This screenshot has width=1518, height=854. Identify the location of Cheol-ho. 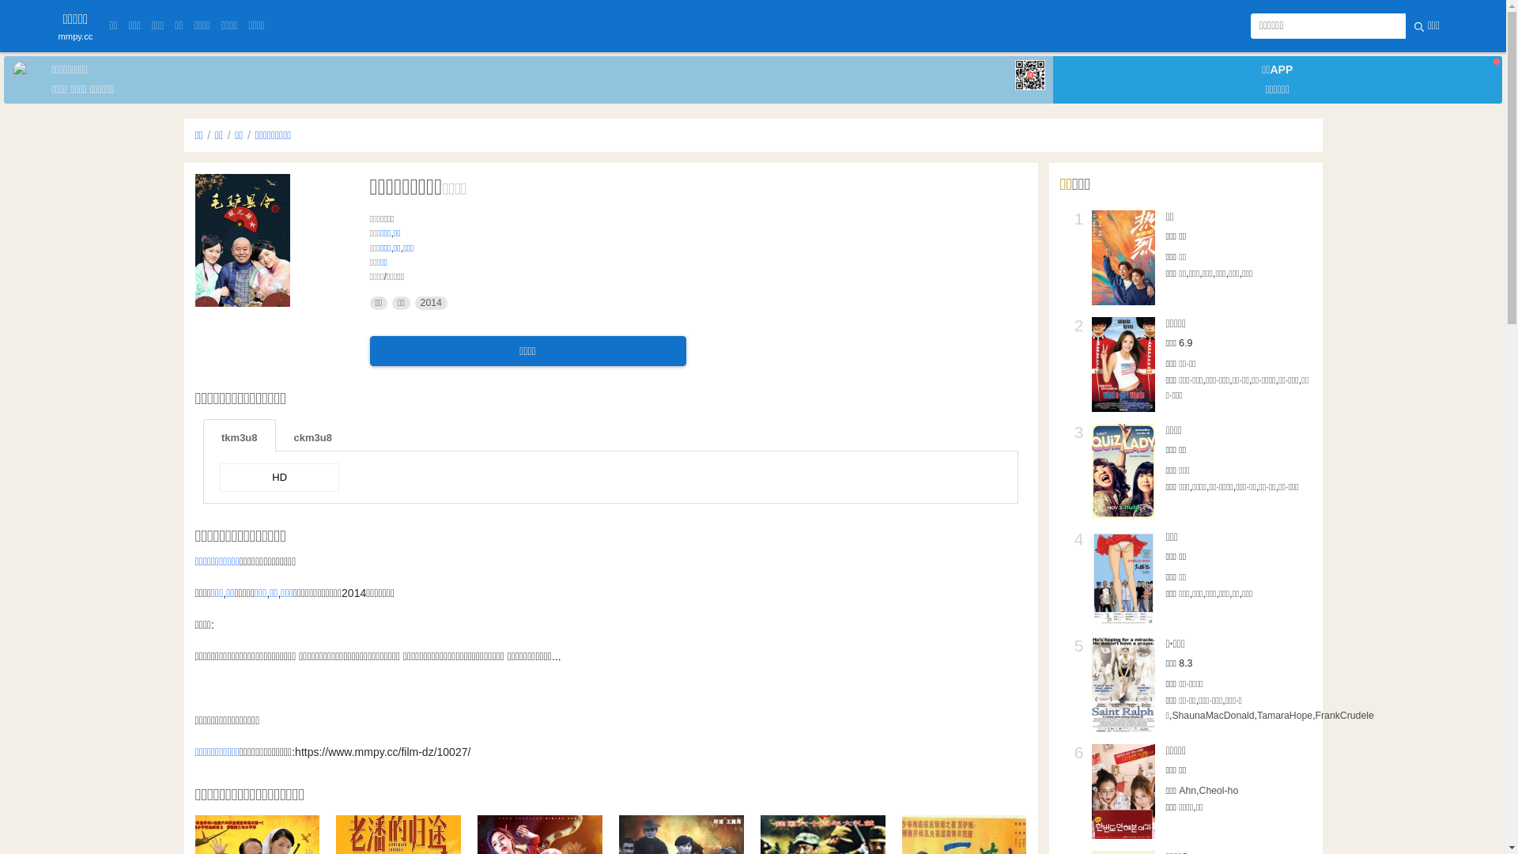
(1219, 791).